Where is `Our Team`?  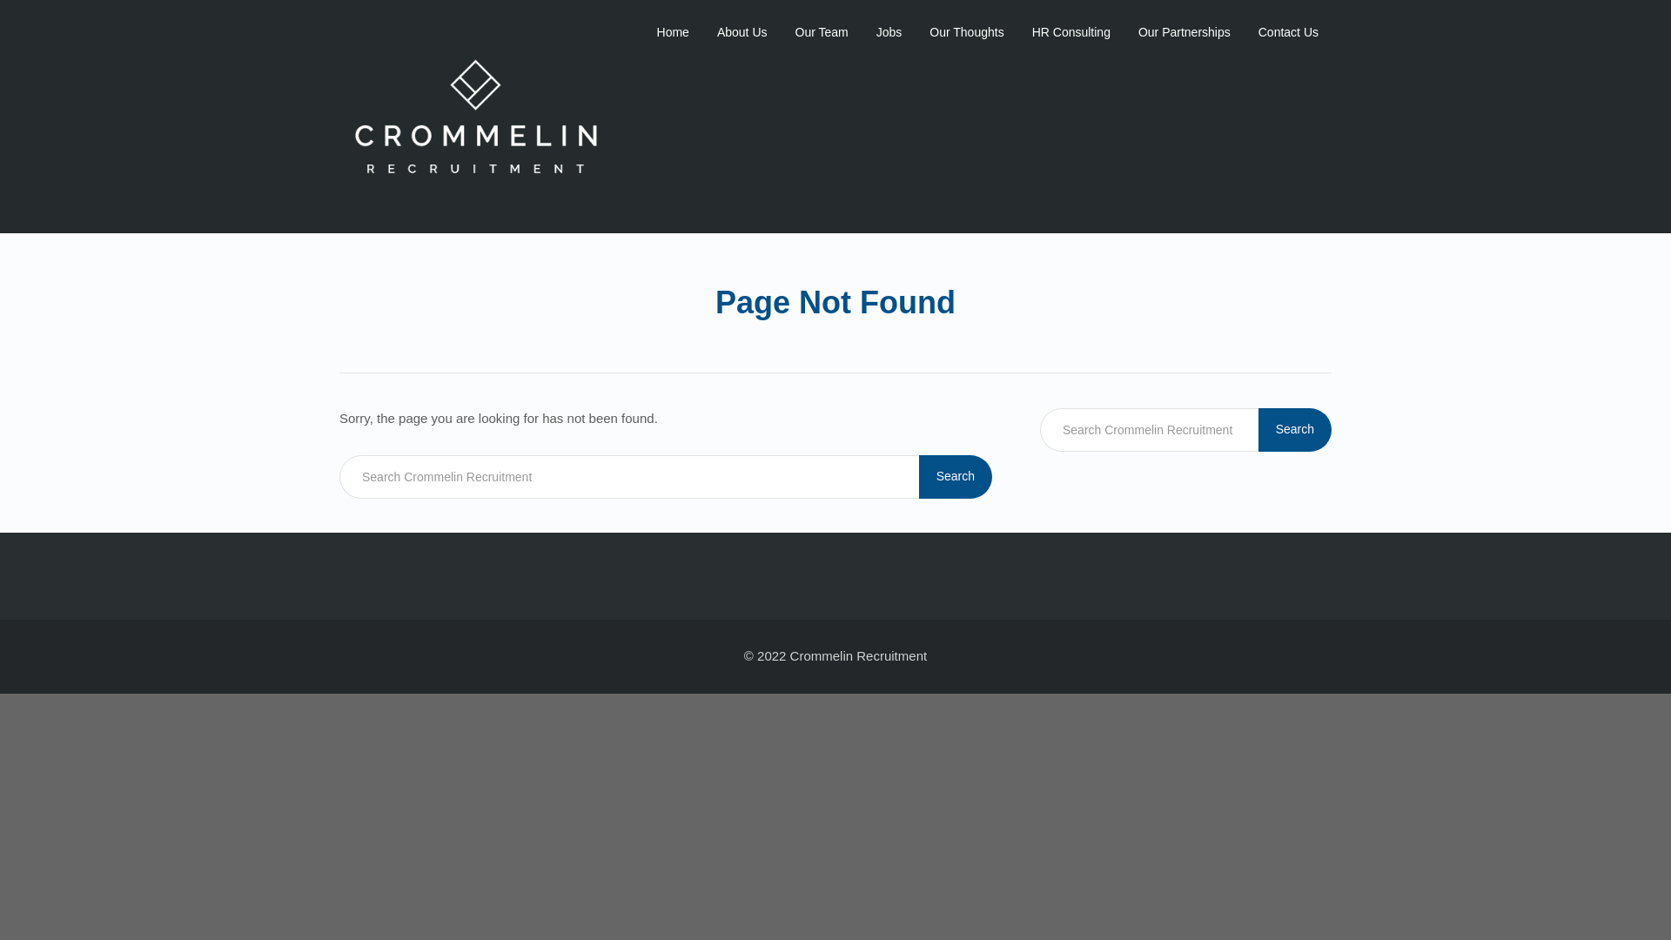 Our Team is located at coordinates (822, 31).